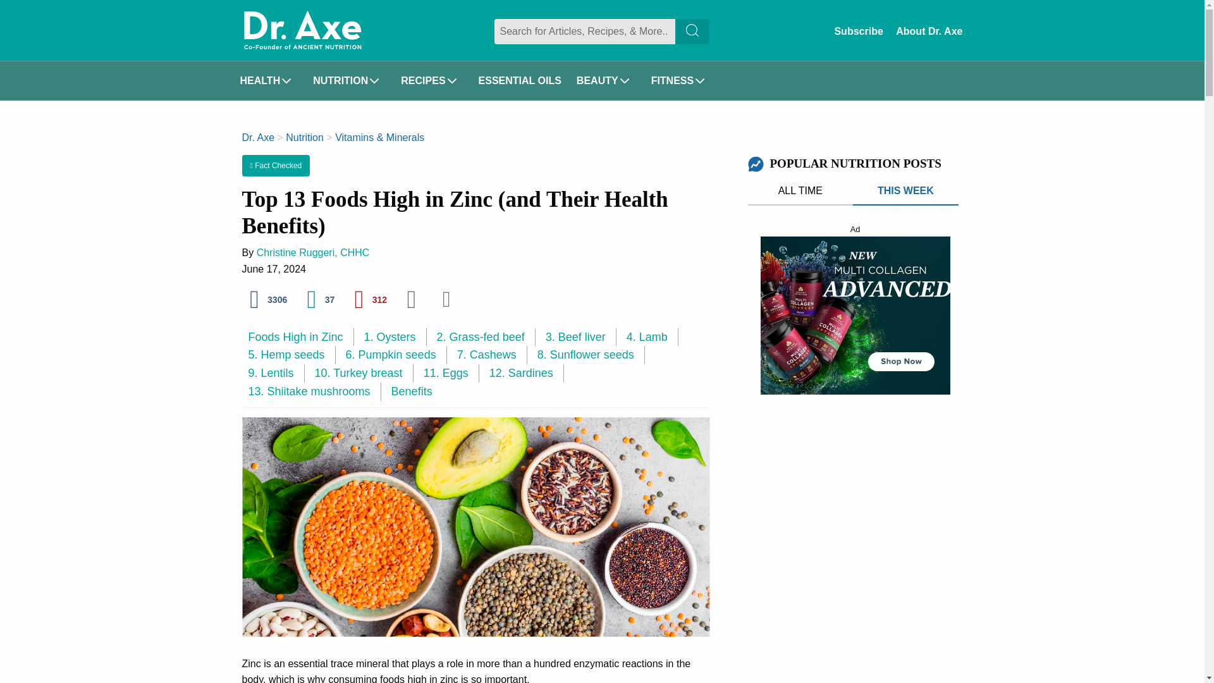 The image size is (1214, 683). Describe the element at coordinates (269, 81) in the screenshot. I see `HEALTH` at that location.